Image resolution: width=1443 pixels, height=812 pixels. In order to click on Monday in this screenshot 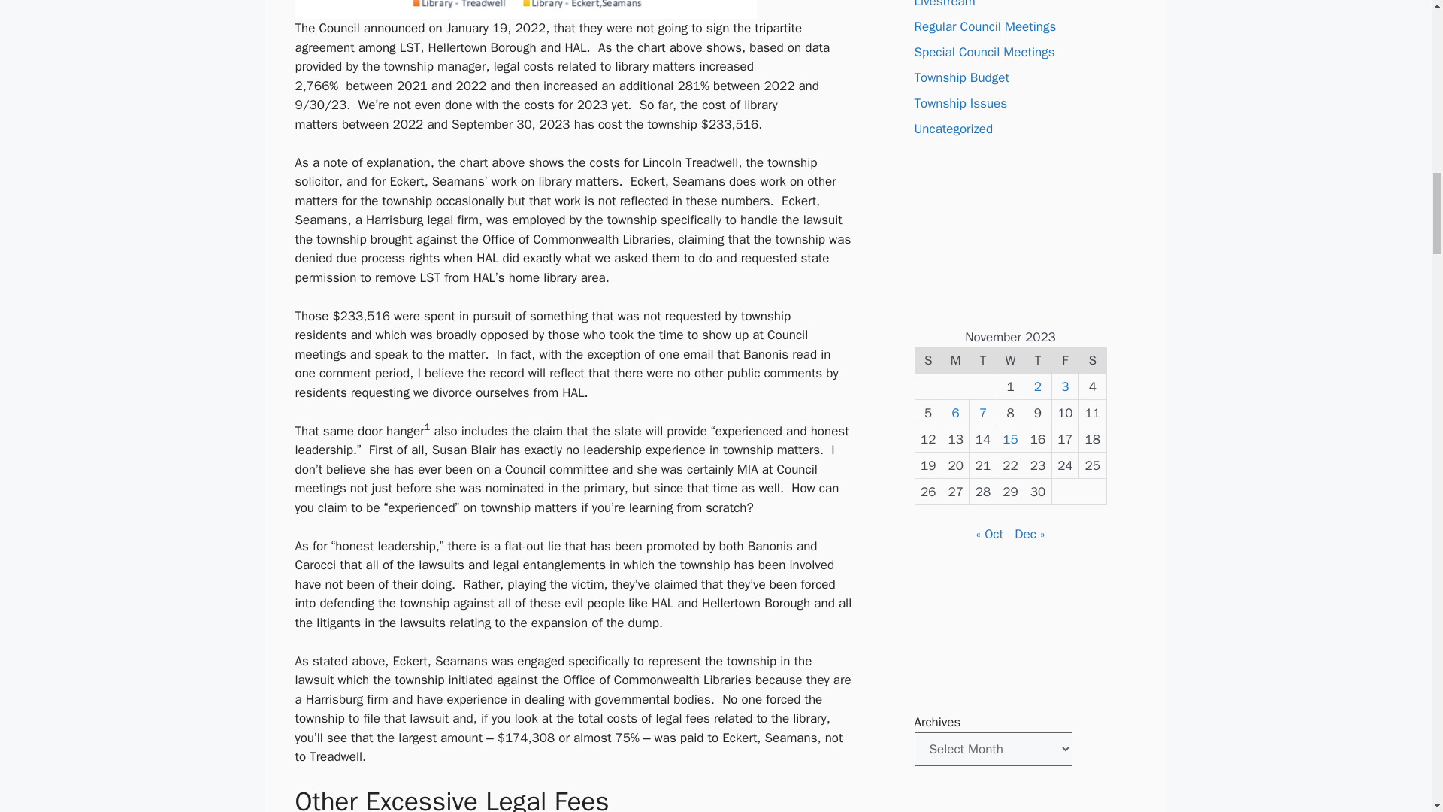, I will do `click(954, 360)`.